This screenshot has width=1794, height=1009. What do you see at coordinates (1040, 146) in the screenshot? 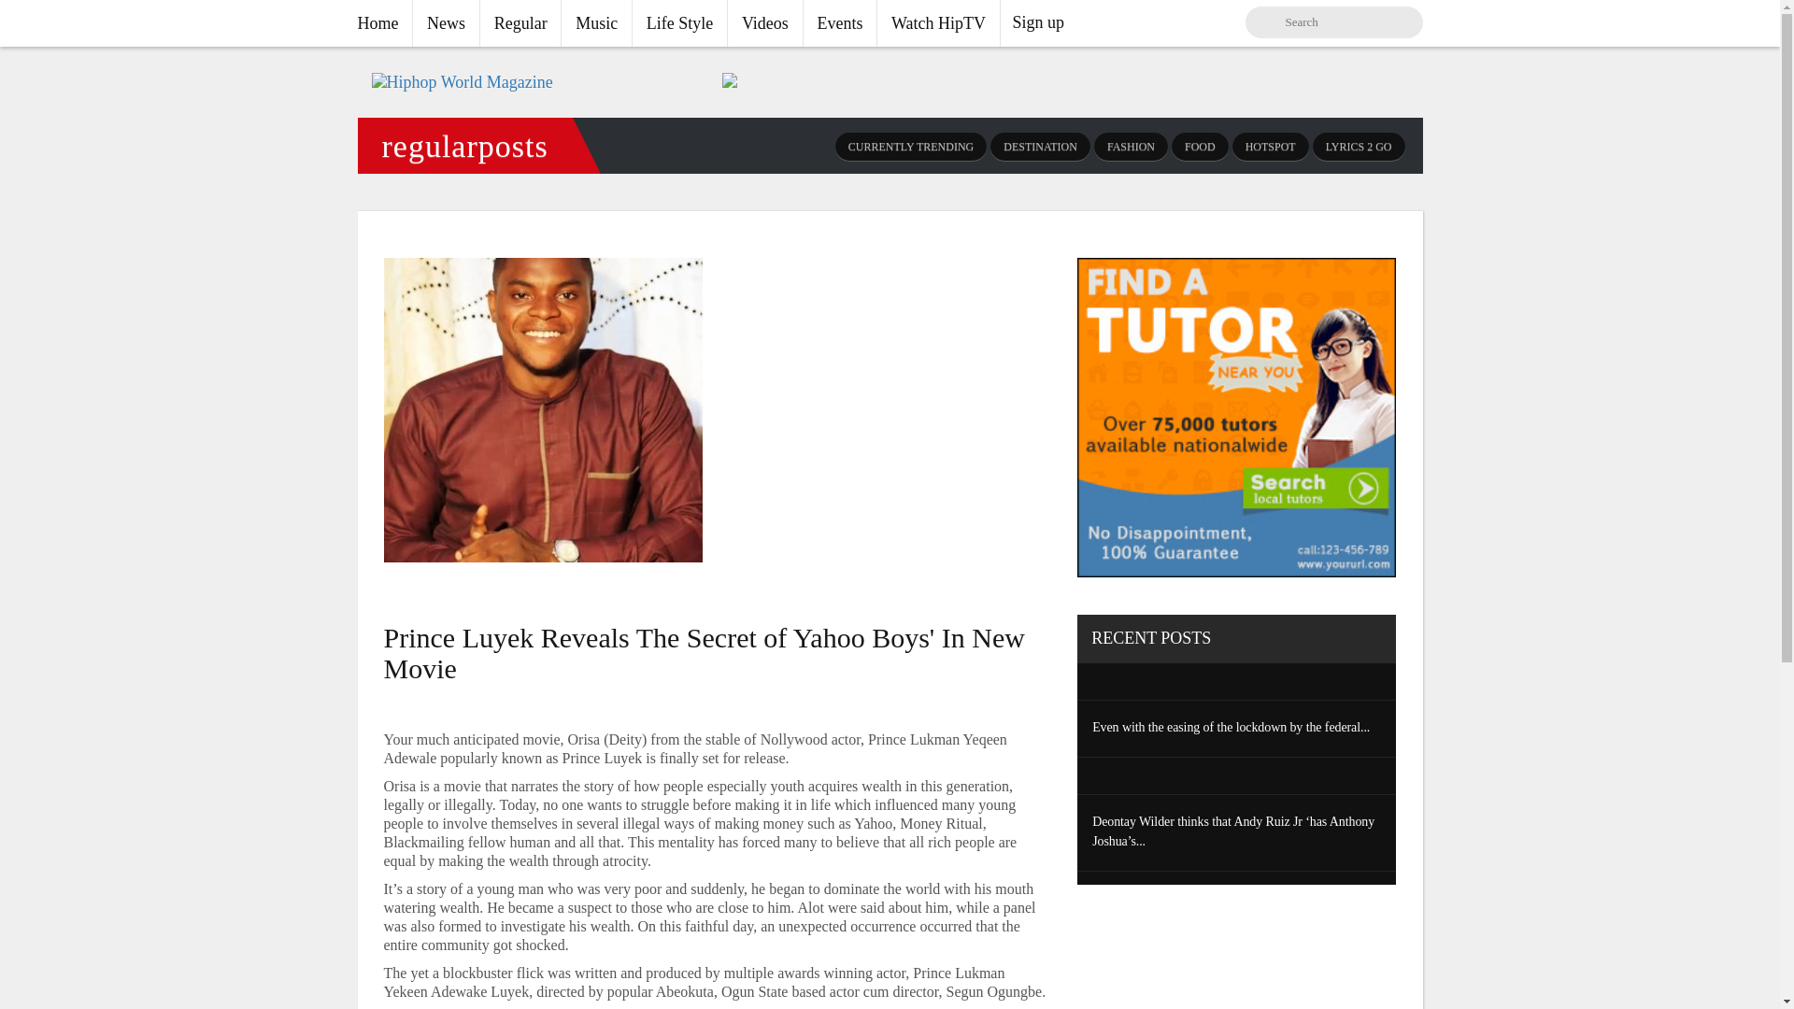
I see `DESTINATION` at bounding box center [1040, 146].